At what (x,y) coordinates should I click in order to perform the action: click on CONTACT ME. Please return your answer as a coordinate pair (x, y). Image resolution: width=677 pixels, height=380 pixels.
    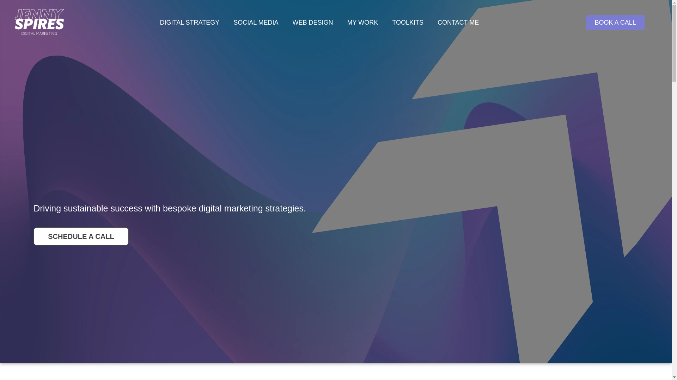
    Looking at the image, I should click on (458, 23).